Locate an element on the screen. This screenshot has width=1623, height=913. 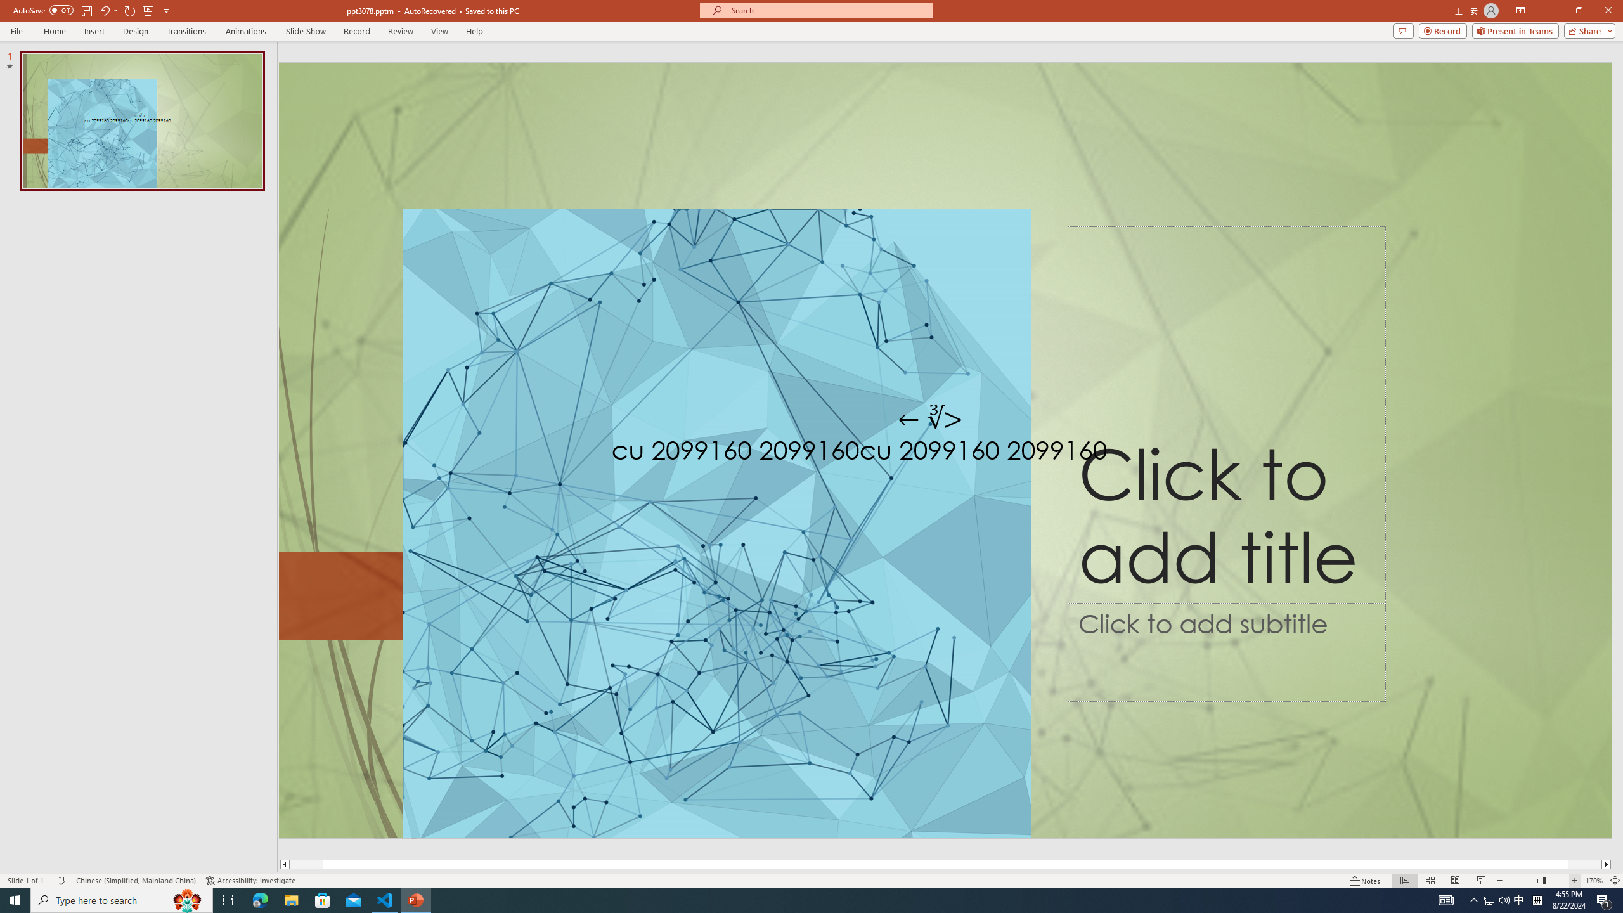
Home is located at coordinates (54, 31).